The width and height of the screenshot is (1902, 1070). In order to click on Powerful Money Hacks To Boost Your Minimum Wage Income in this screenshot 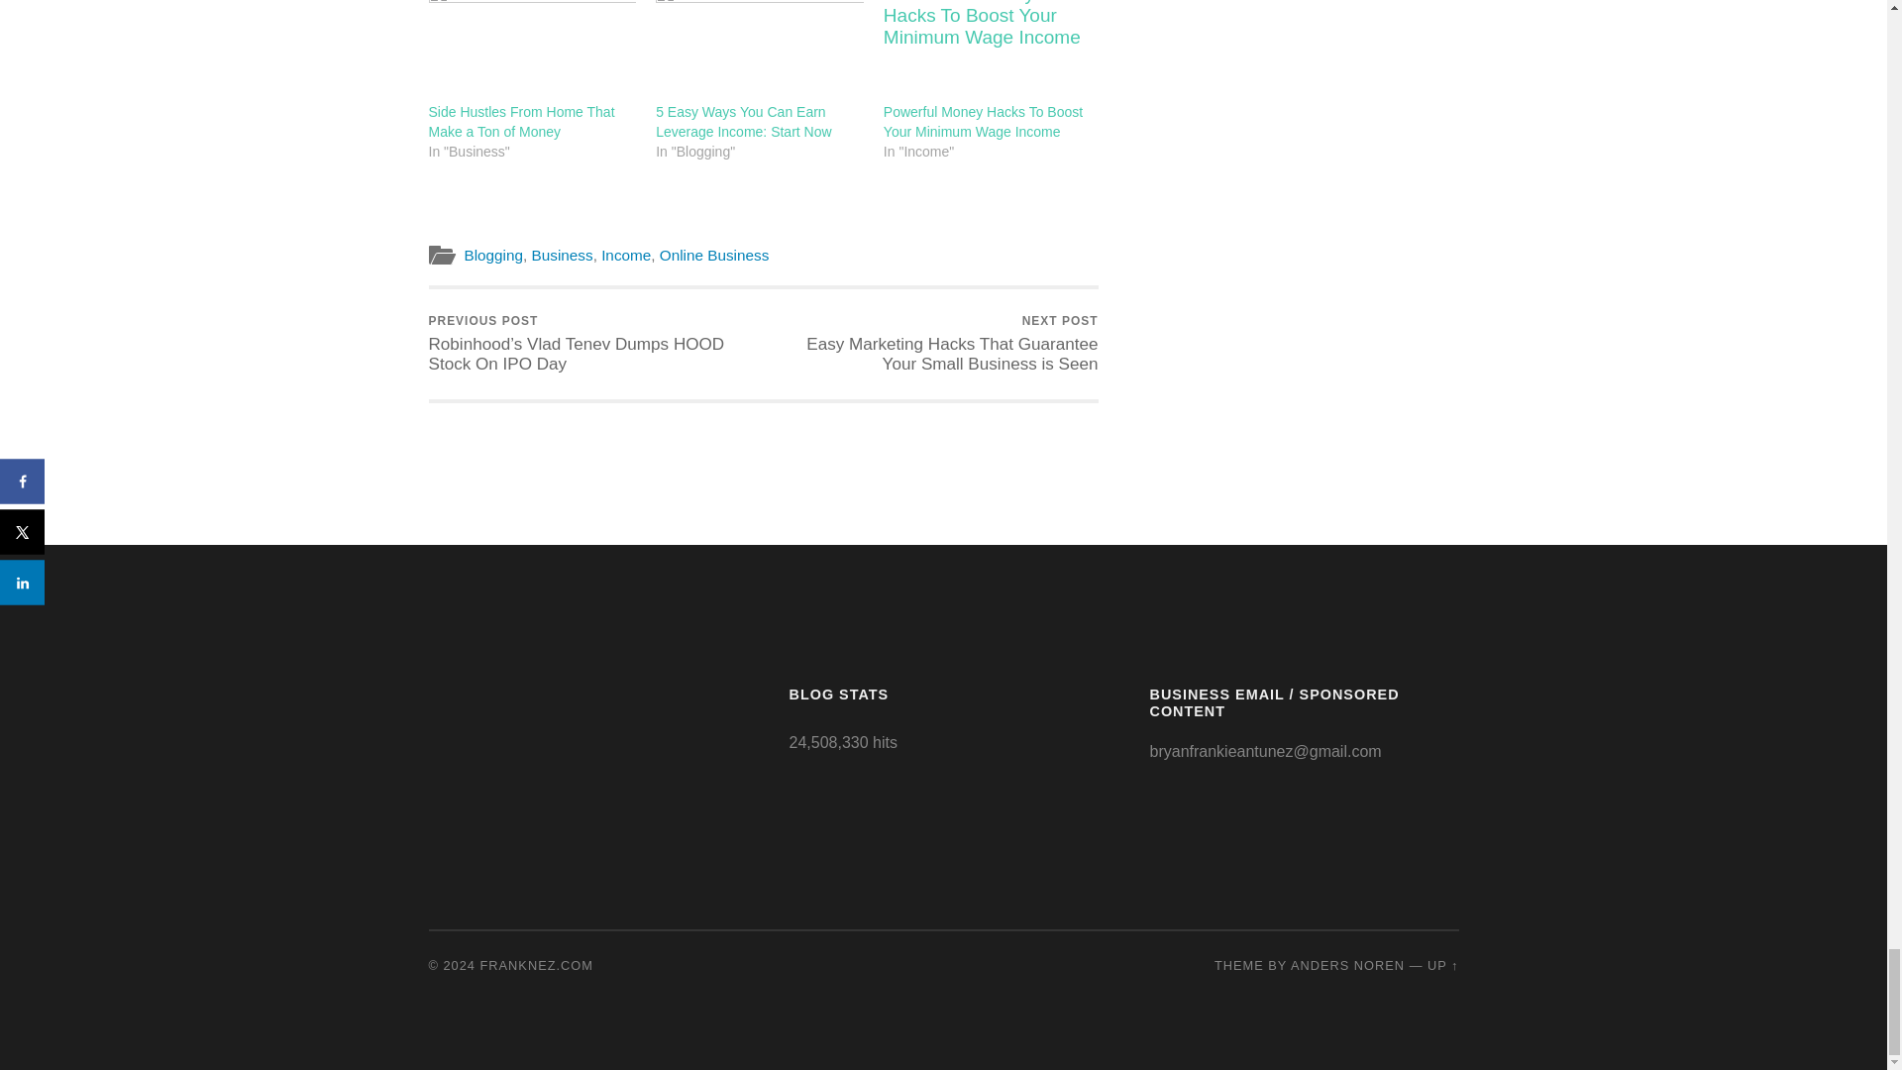, I will do `click(983, 121)`.